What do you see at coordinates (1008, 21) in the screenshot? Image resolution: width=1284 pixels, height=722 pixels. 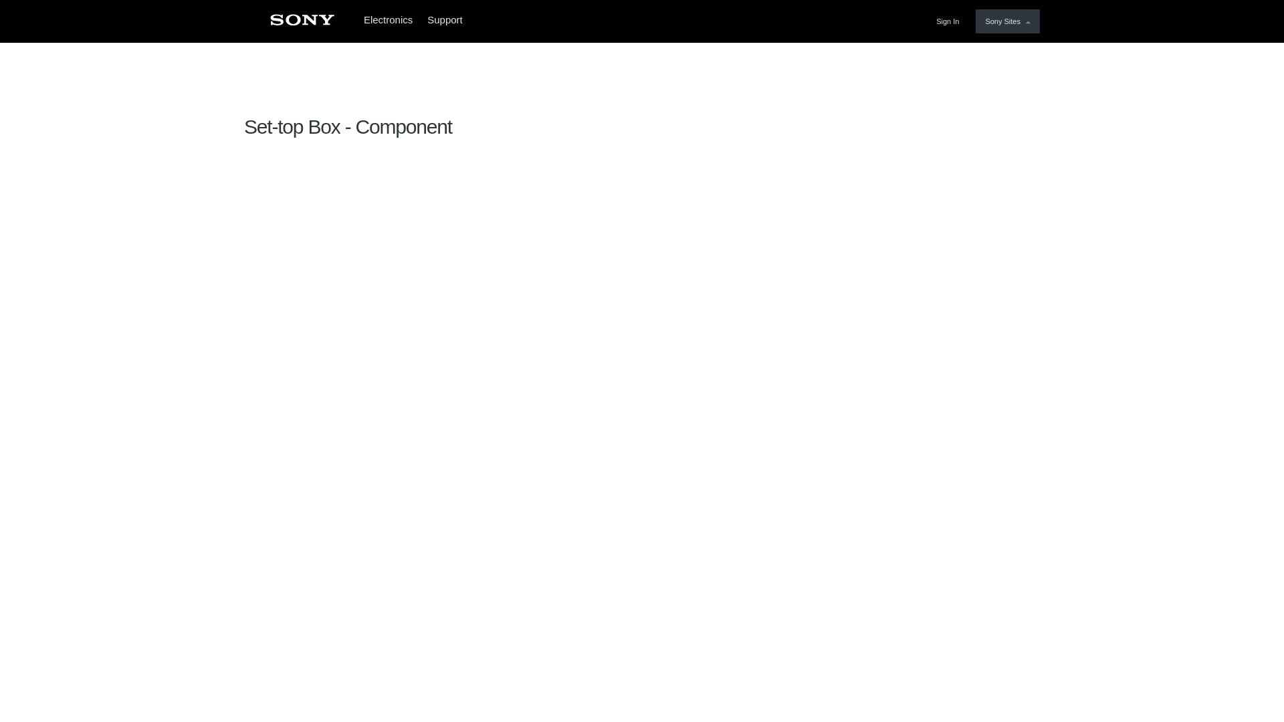 I see `Sony Sites` at bounding box center [1008, 21].